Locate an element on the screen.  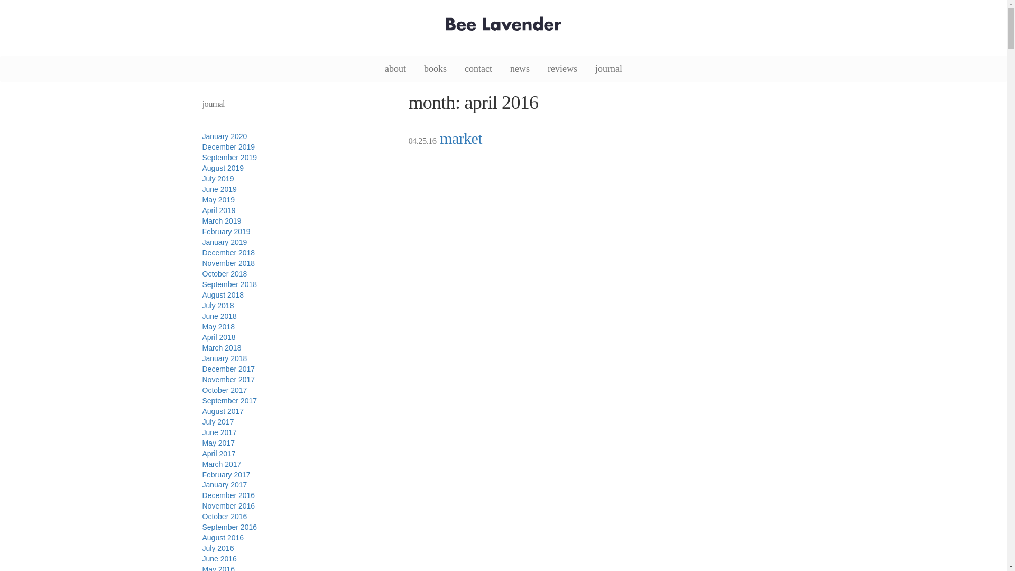
December 2019 is located at coordinates (228, 147).